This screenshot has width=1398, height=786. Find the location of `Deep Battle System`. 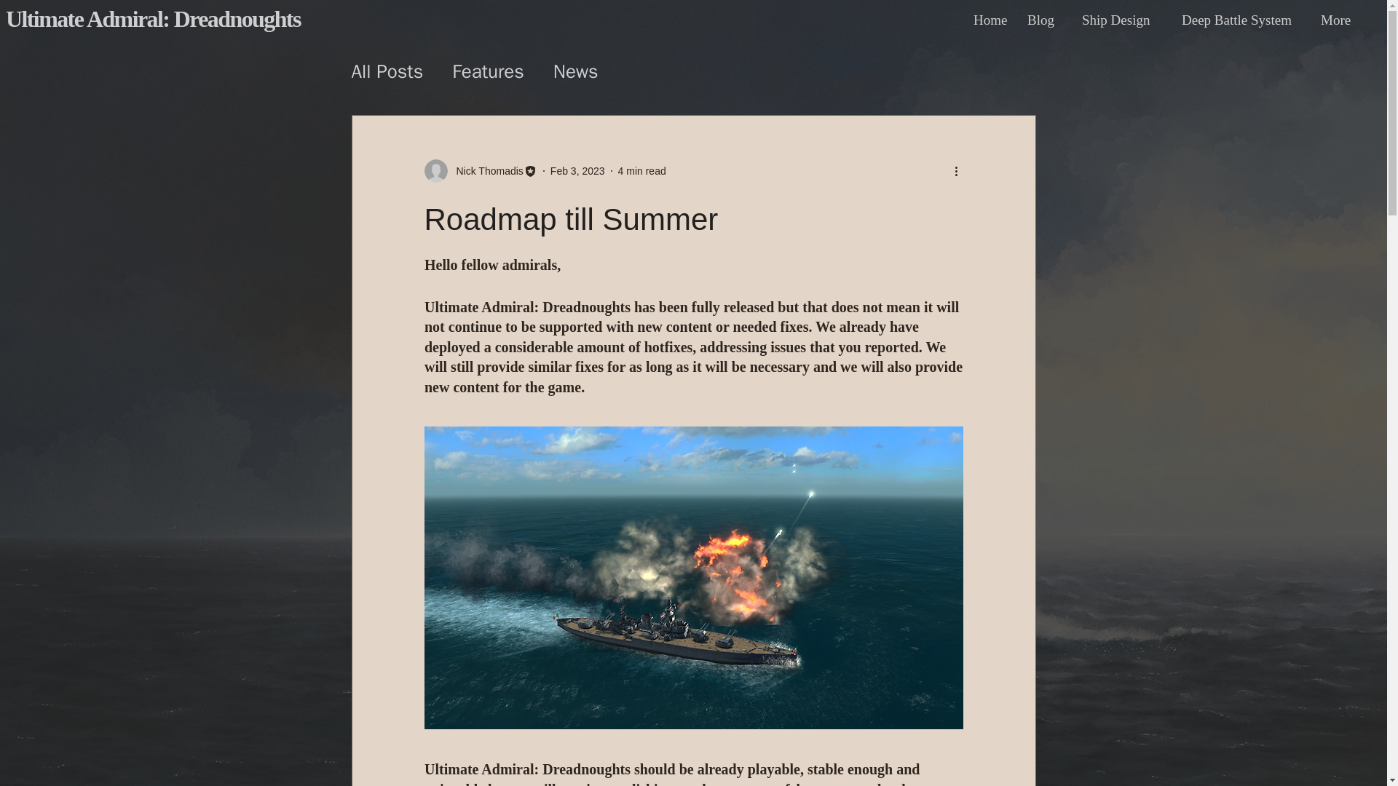

Deep Battle System is located at coordinates (1241, 20).